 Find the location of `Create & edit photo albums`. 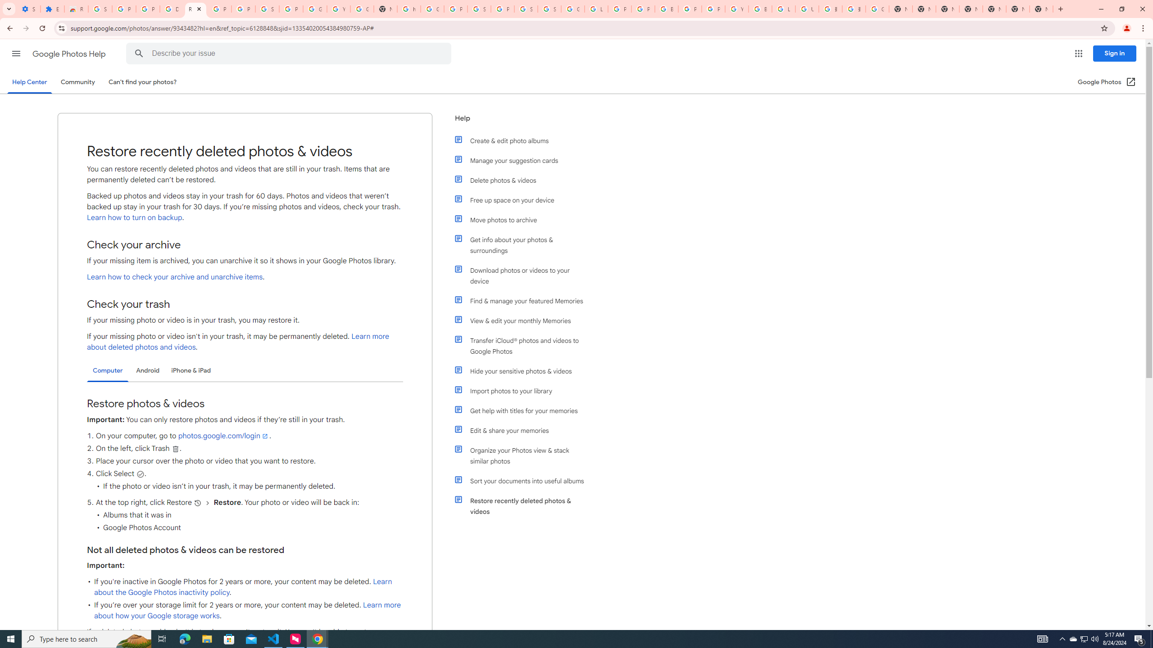

Create & edit photo albums is located at coordinates (524, 140).